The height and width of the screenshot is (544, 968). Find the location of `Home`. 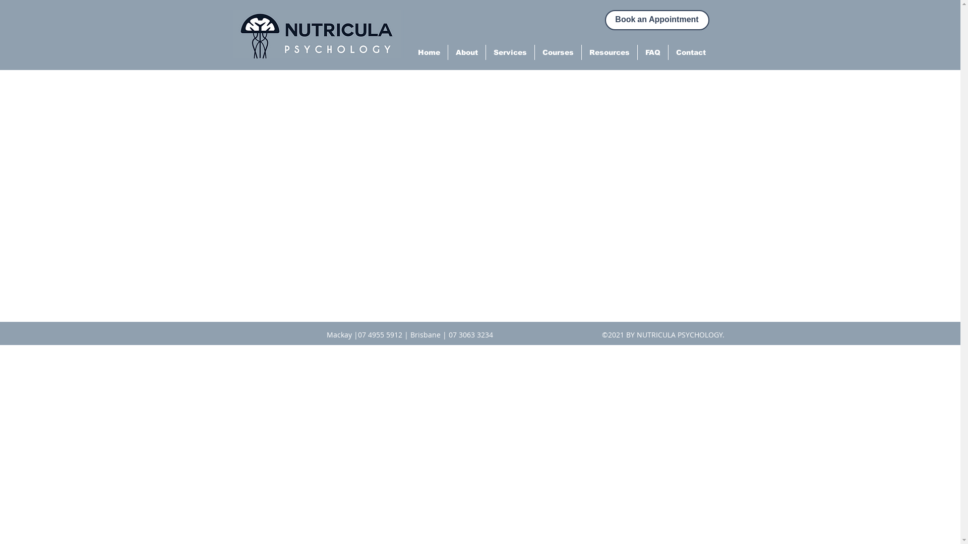

Home is located at coordinates (429, 52).